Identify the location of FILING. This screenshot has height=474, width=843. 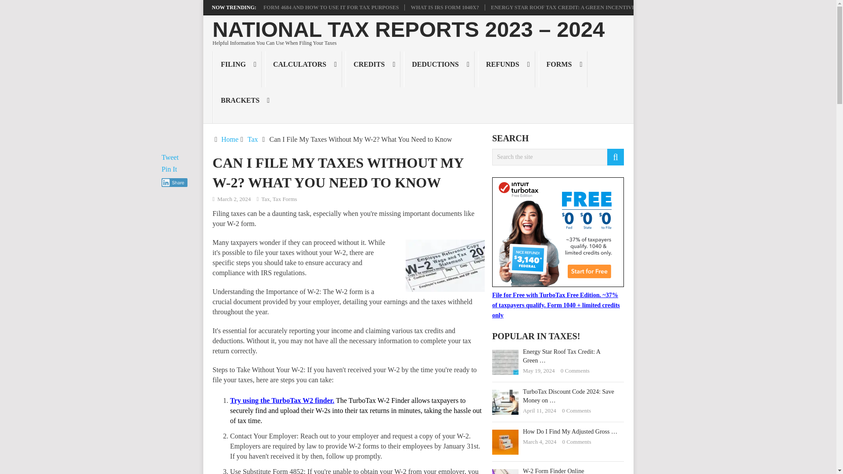
(237, 69).